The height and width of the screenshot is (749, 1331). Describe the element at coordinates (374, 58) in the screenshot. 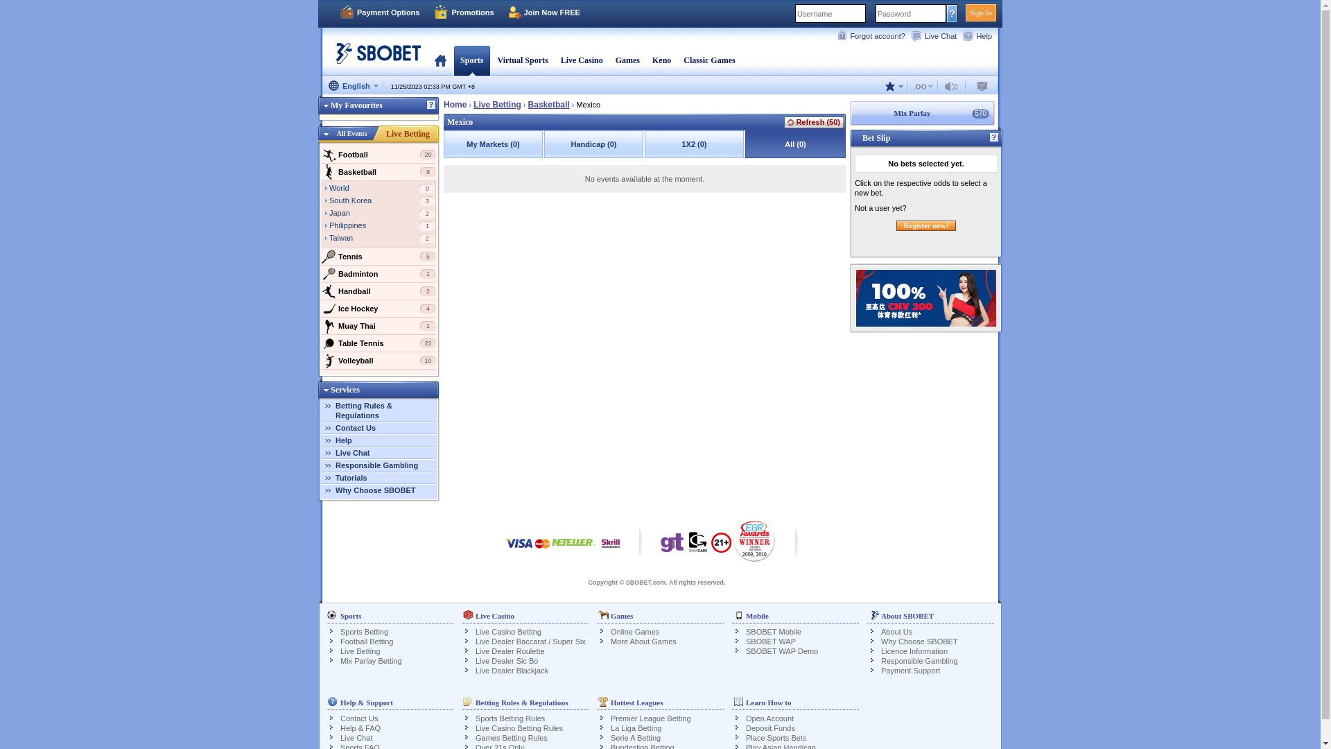

I see `SBOBET Sports | Online Sports Live Betting - Join Now!` at that location.